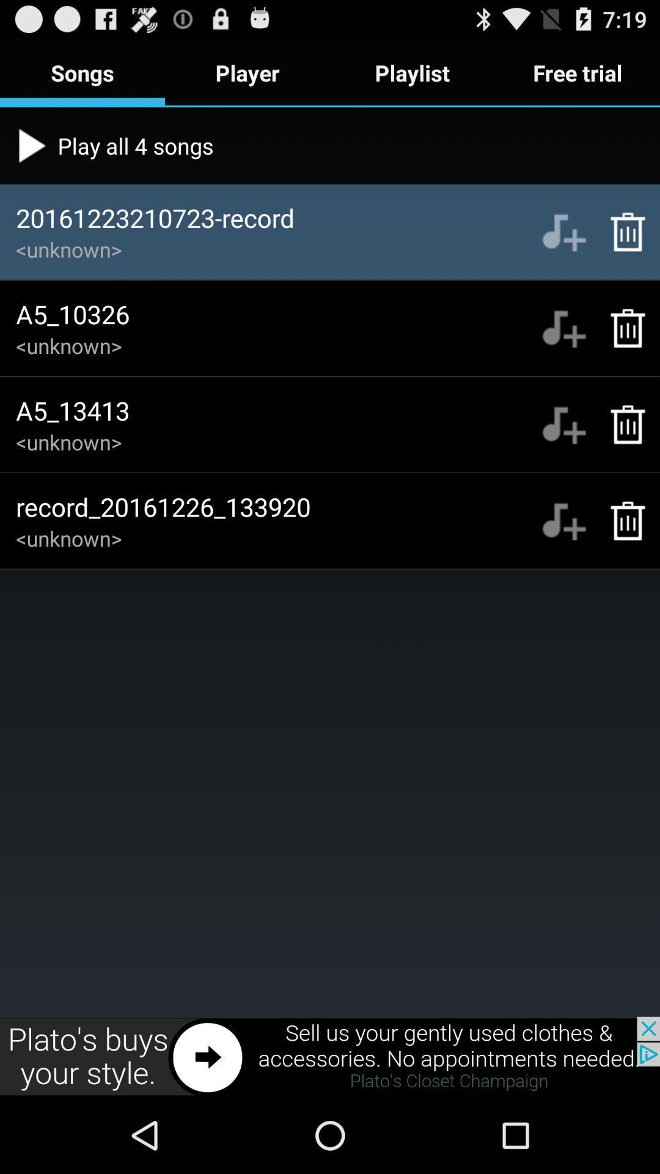 The image size is (660, 1174). What do you see at coordinates (563, 232) in the screenshot?
I see `add to playlist` at bounding box center [563, 232].